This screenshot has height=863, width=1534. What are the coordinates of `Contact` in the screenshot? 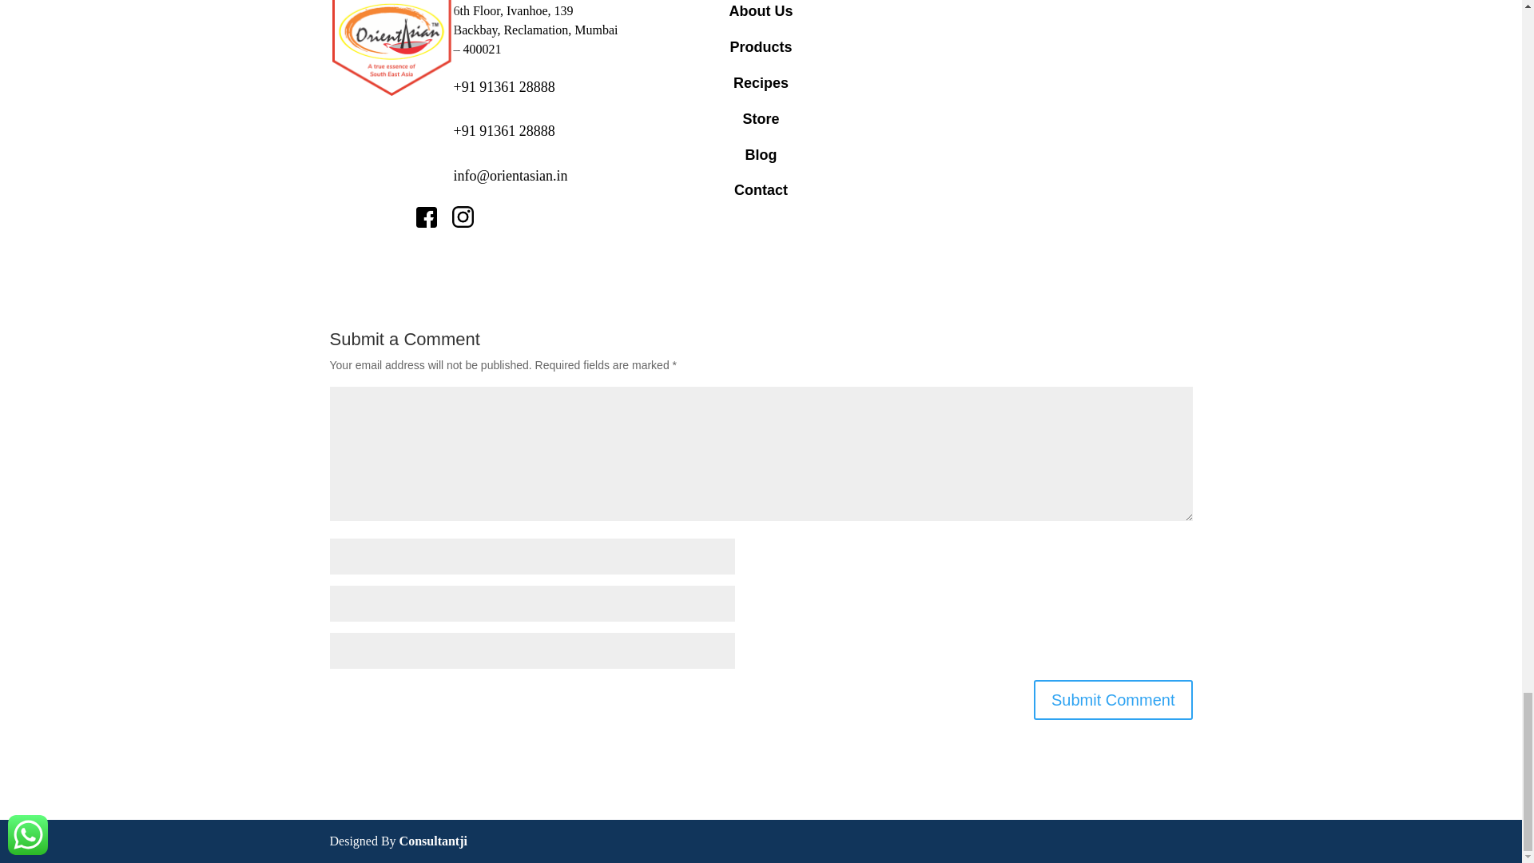 It's located at (761, 190).